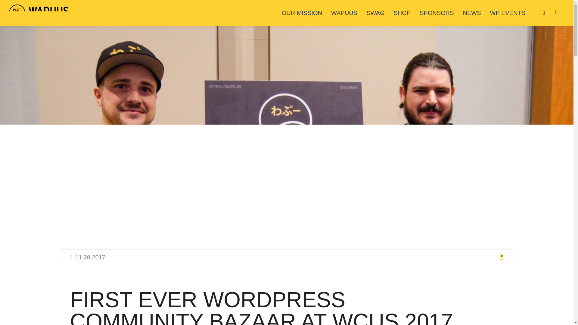 The height and width of the screenshot is (325, 578). What do you see at coordinates (508, 13) in the screenshot?
I see `WP EVENTS` at bounding box center [508, 13].